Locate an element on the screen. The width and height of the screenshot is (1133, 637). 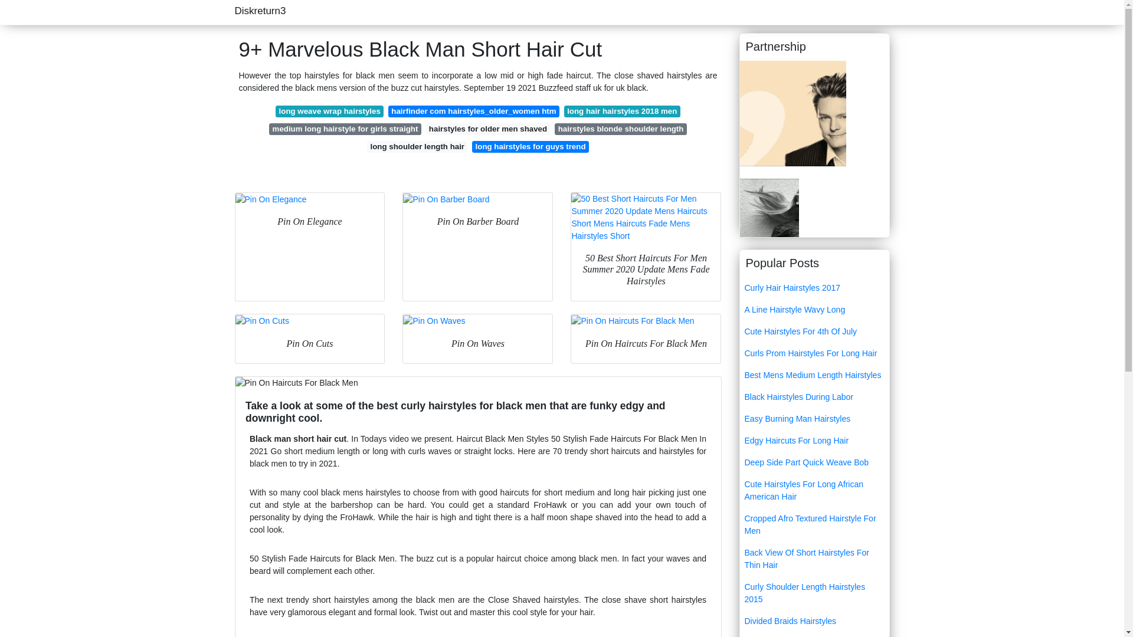
Nailprogress24 is located at coordinates (793, 112).